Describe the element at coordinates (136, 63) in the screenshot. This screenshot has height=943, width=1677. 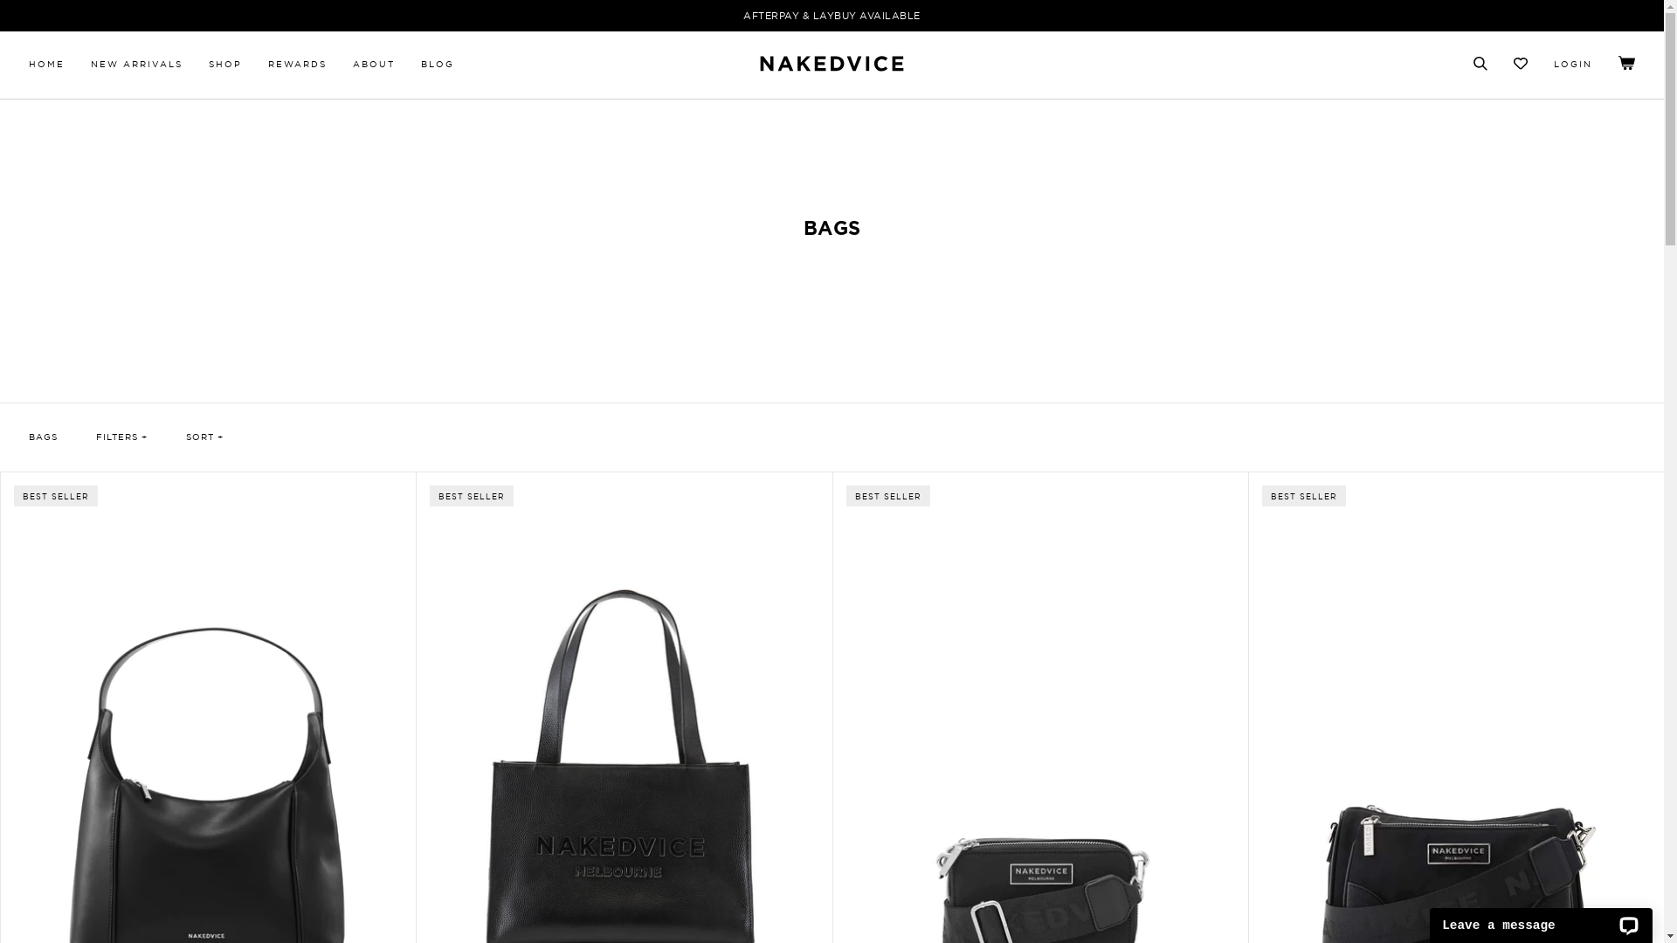
I see `NEW ARRIVALS` at that location.